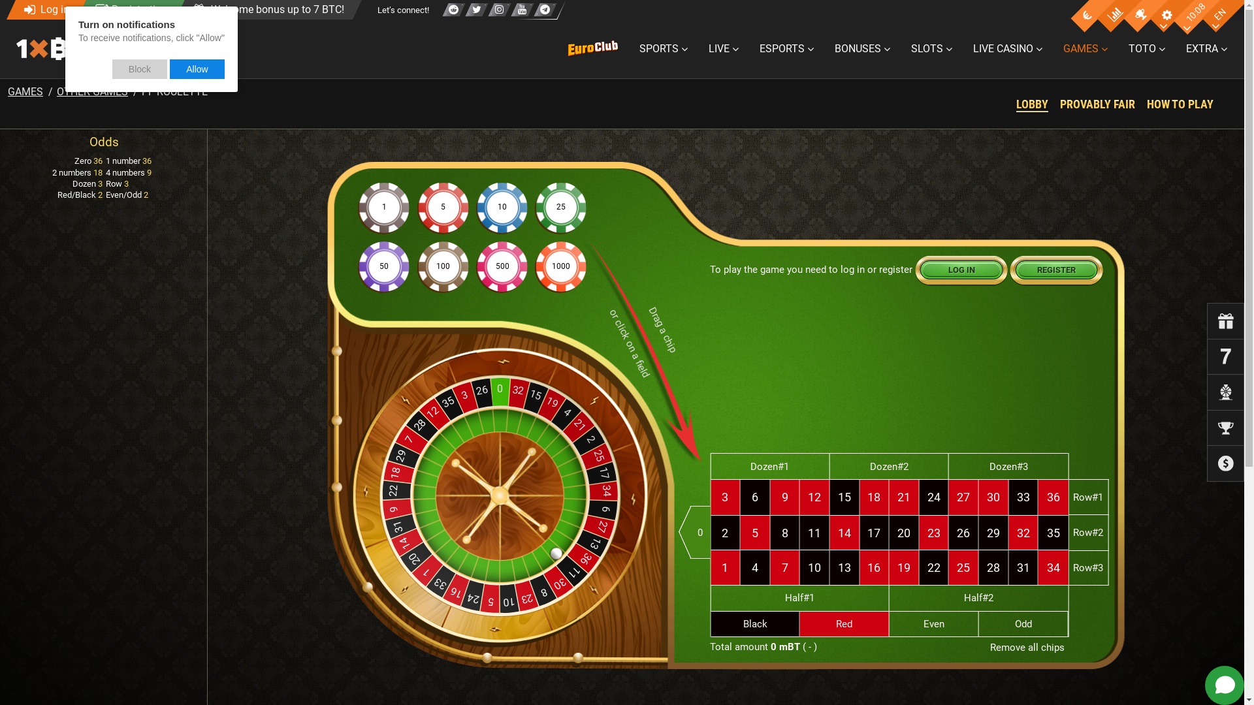  Describe the element at coordinates (931, 49) in the screenshot. I see `SLOTS` at that location.